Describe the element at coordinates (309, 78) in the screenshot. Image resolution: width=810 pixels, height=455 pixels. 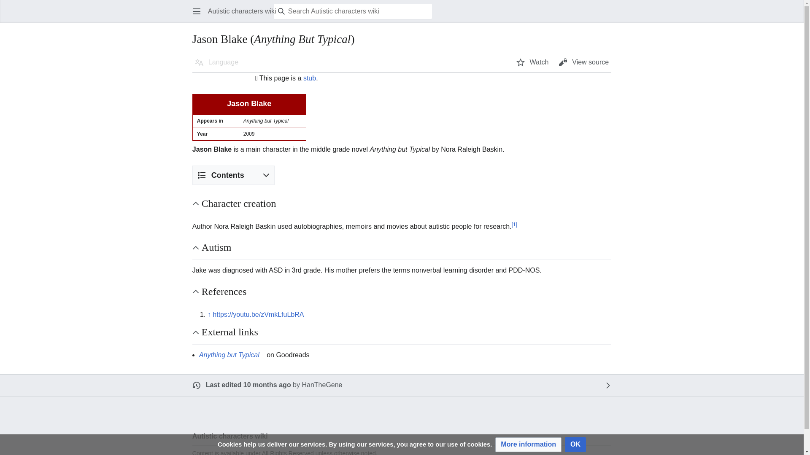
I see `stub` at that location.